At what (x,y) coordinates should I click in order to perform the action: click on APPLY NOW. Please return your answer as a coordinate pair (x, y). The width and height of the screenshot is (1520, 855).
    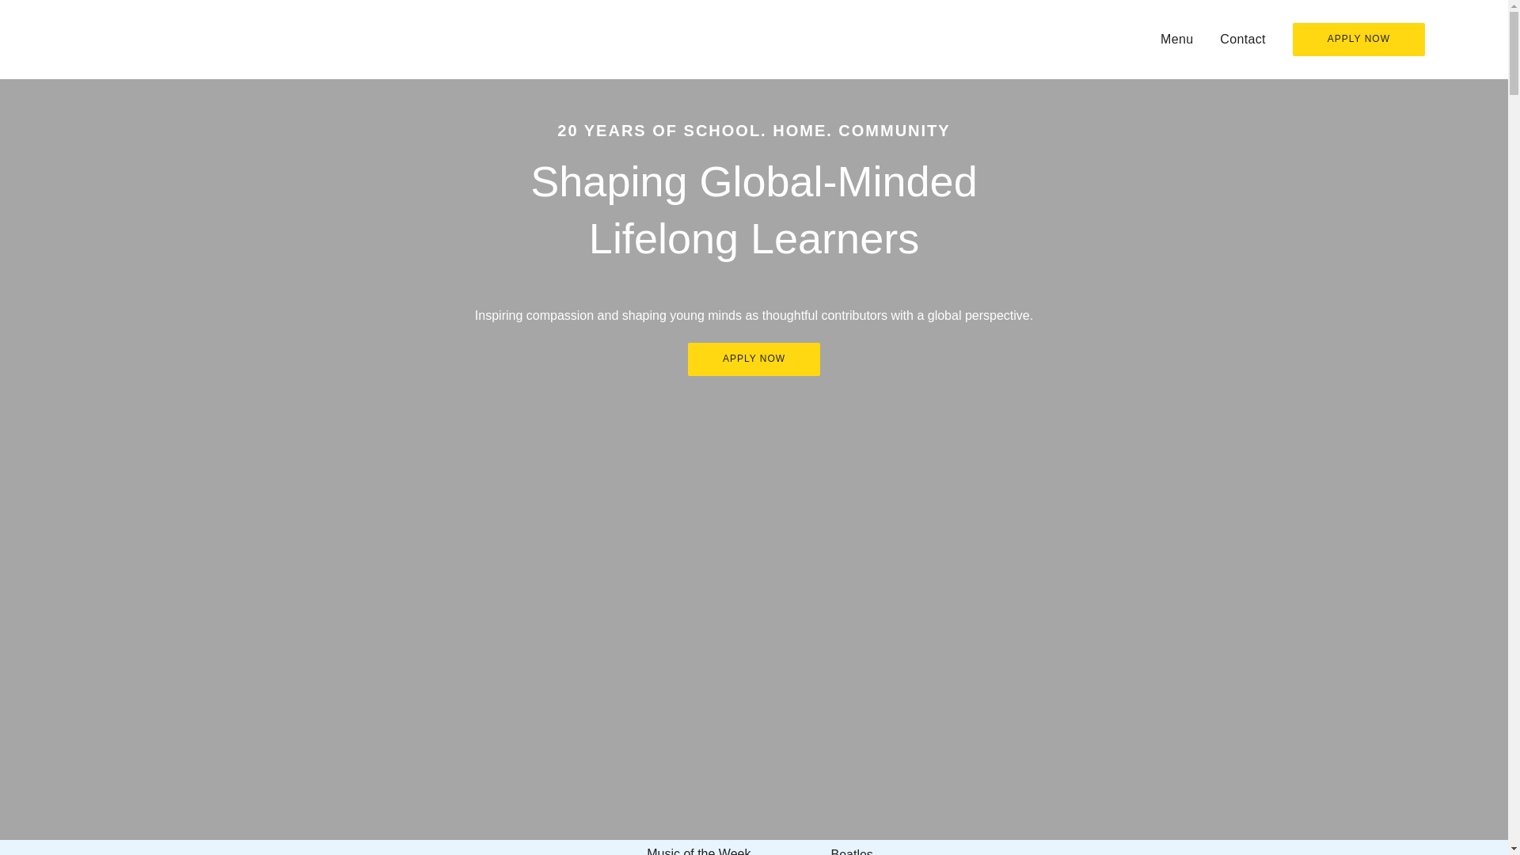
    Looking at the image, I should click on (754, 359).